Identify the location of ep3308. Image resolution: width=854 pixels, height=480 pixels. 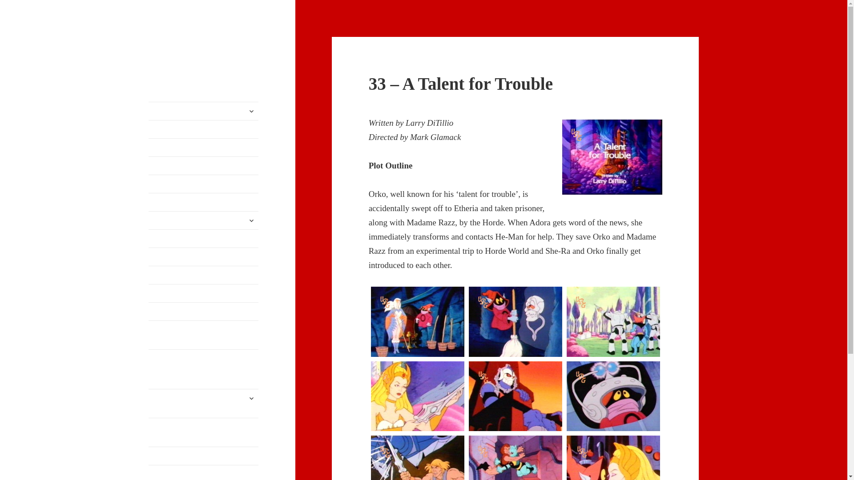
(515, 458).